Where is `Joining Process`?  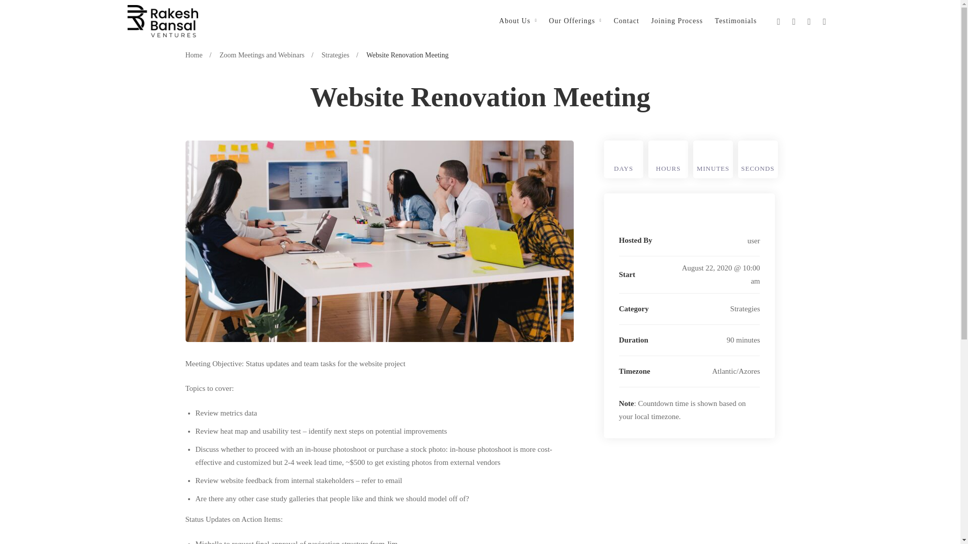
Joining Process is located at coordinates (678, 21).